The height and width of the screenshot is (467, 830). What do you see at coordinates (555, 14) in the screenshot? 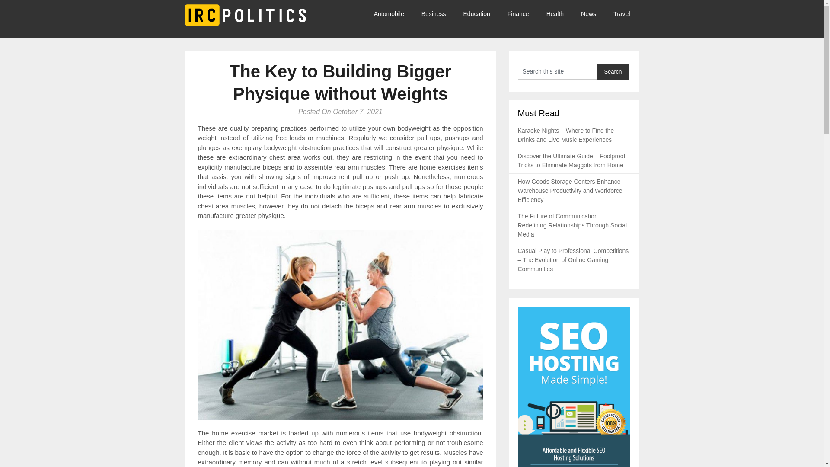
I see `Health` at bounding box center [555, 14].